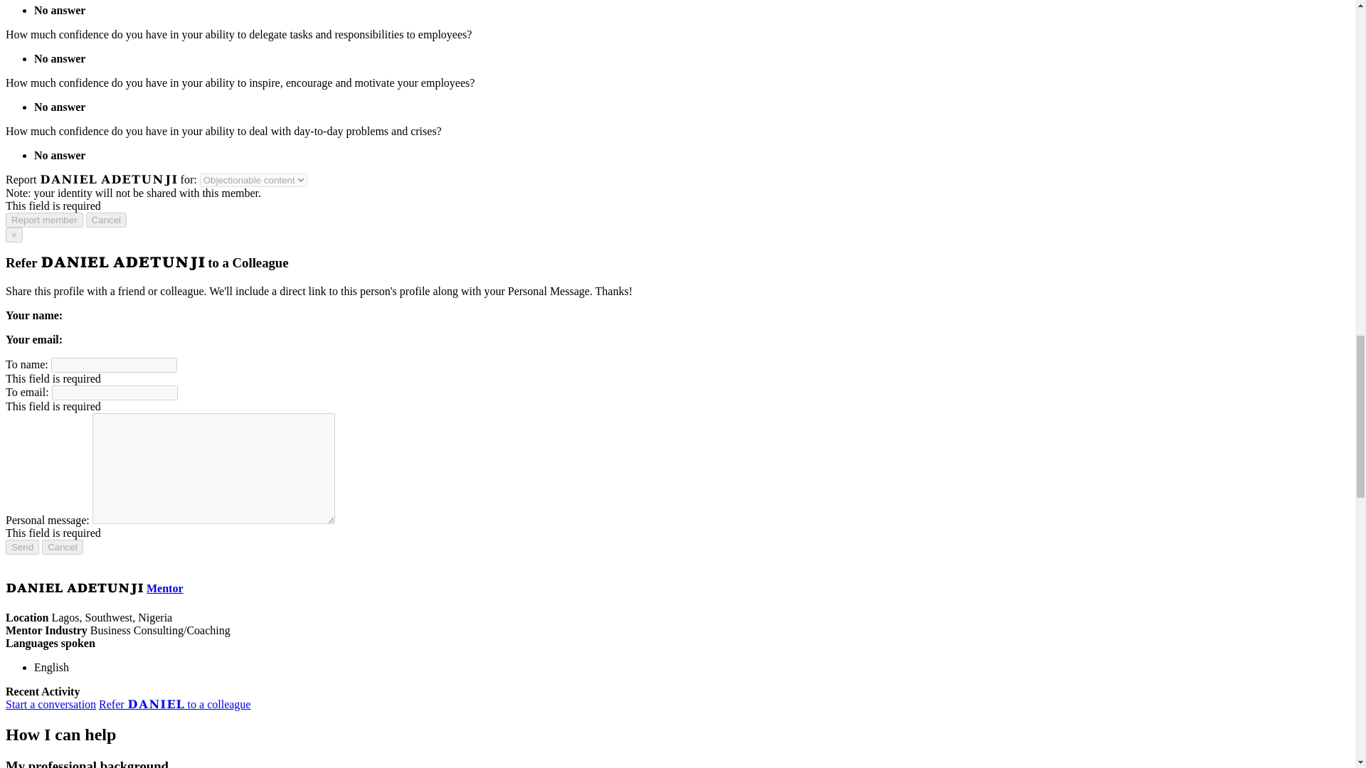 This screenshot has width=1366, height=768. Describe the element at coordinates (63, 547) in the screenshot. I see `Cancel` at that location.